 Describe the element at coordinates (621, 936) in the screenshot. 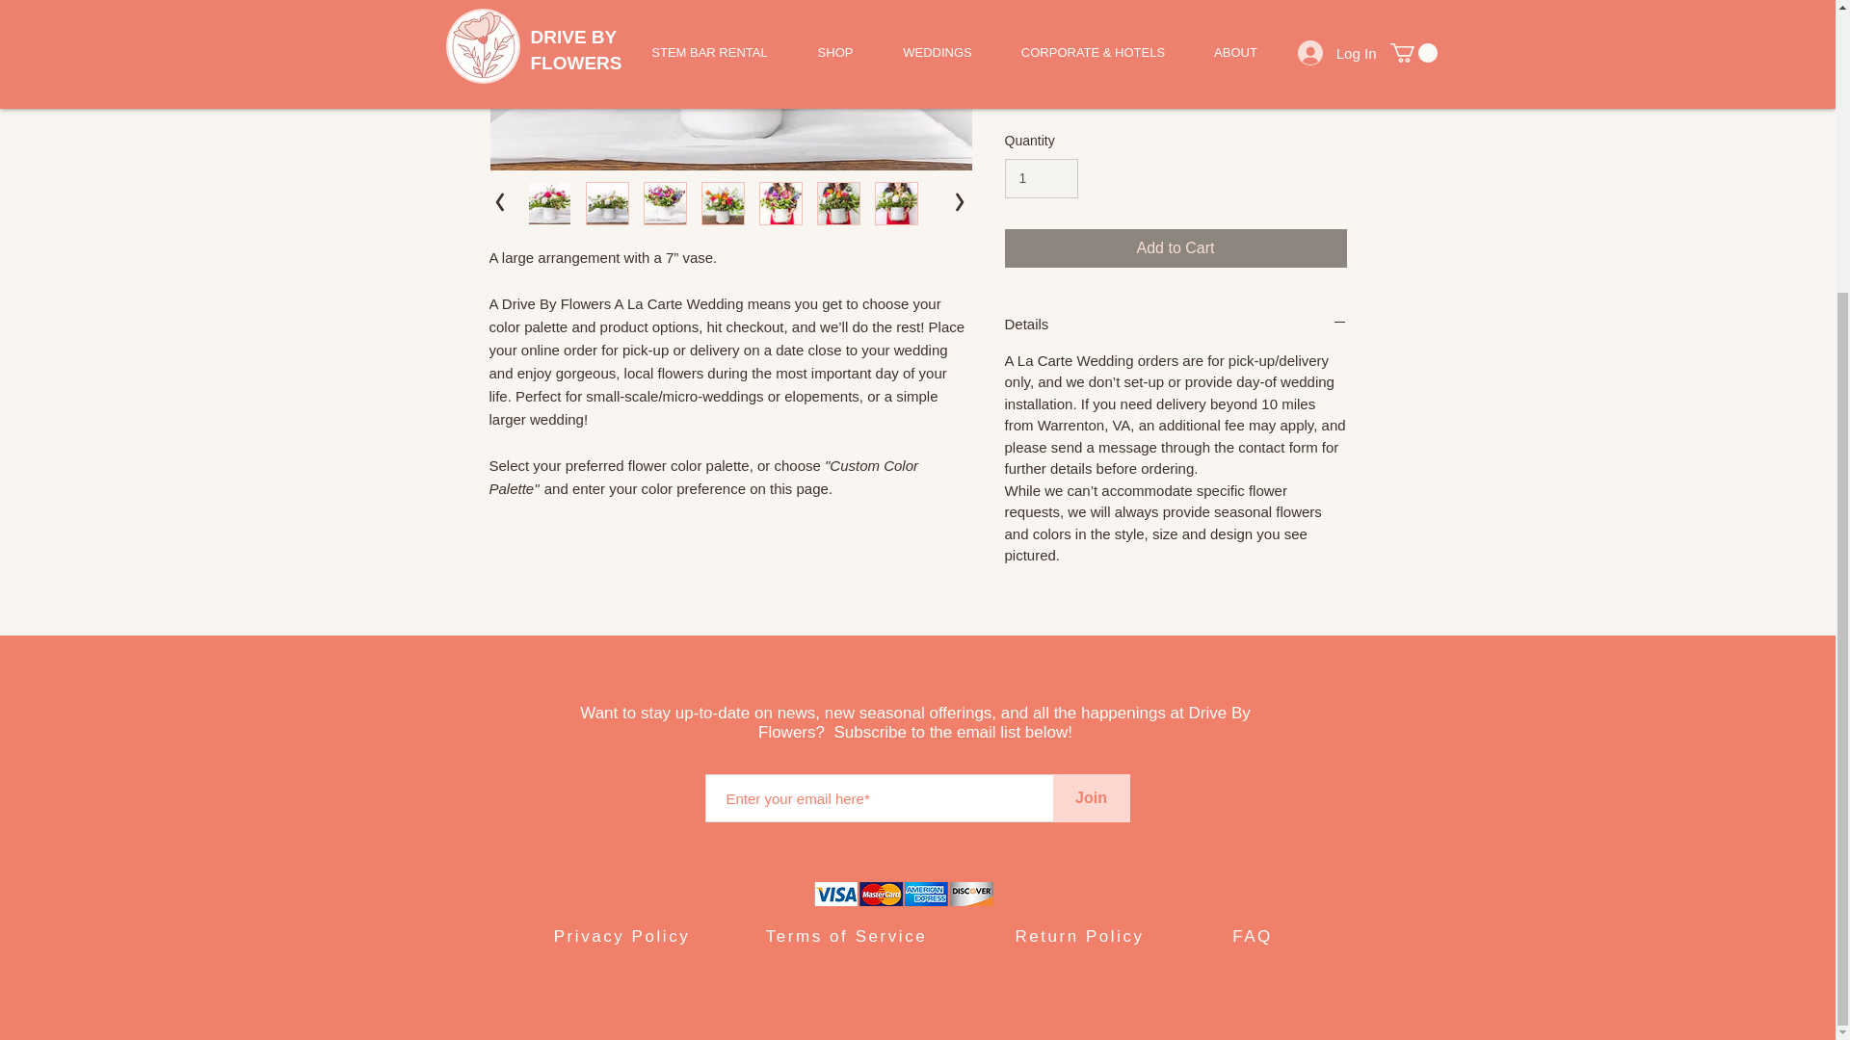

I see `Privacy Policy` at that location.